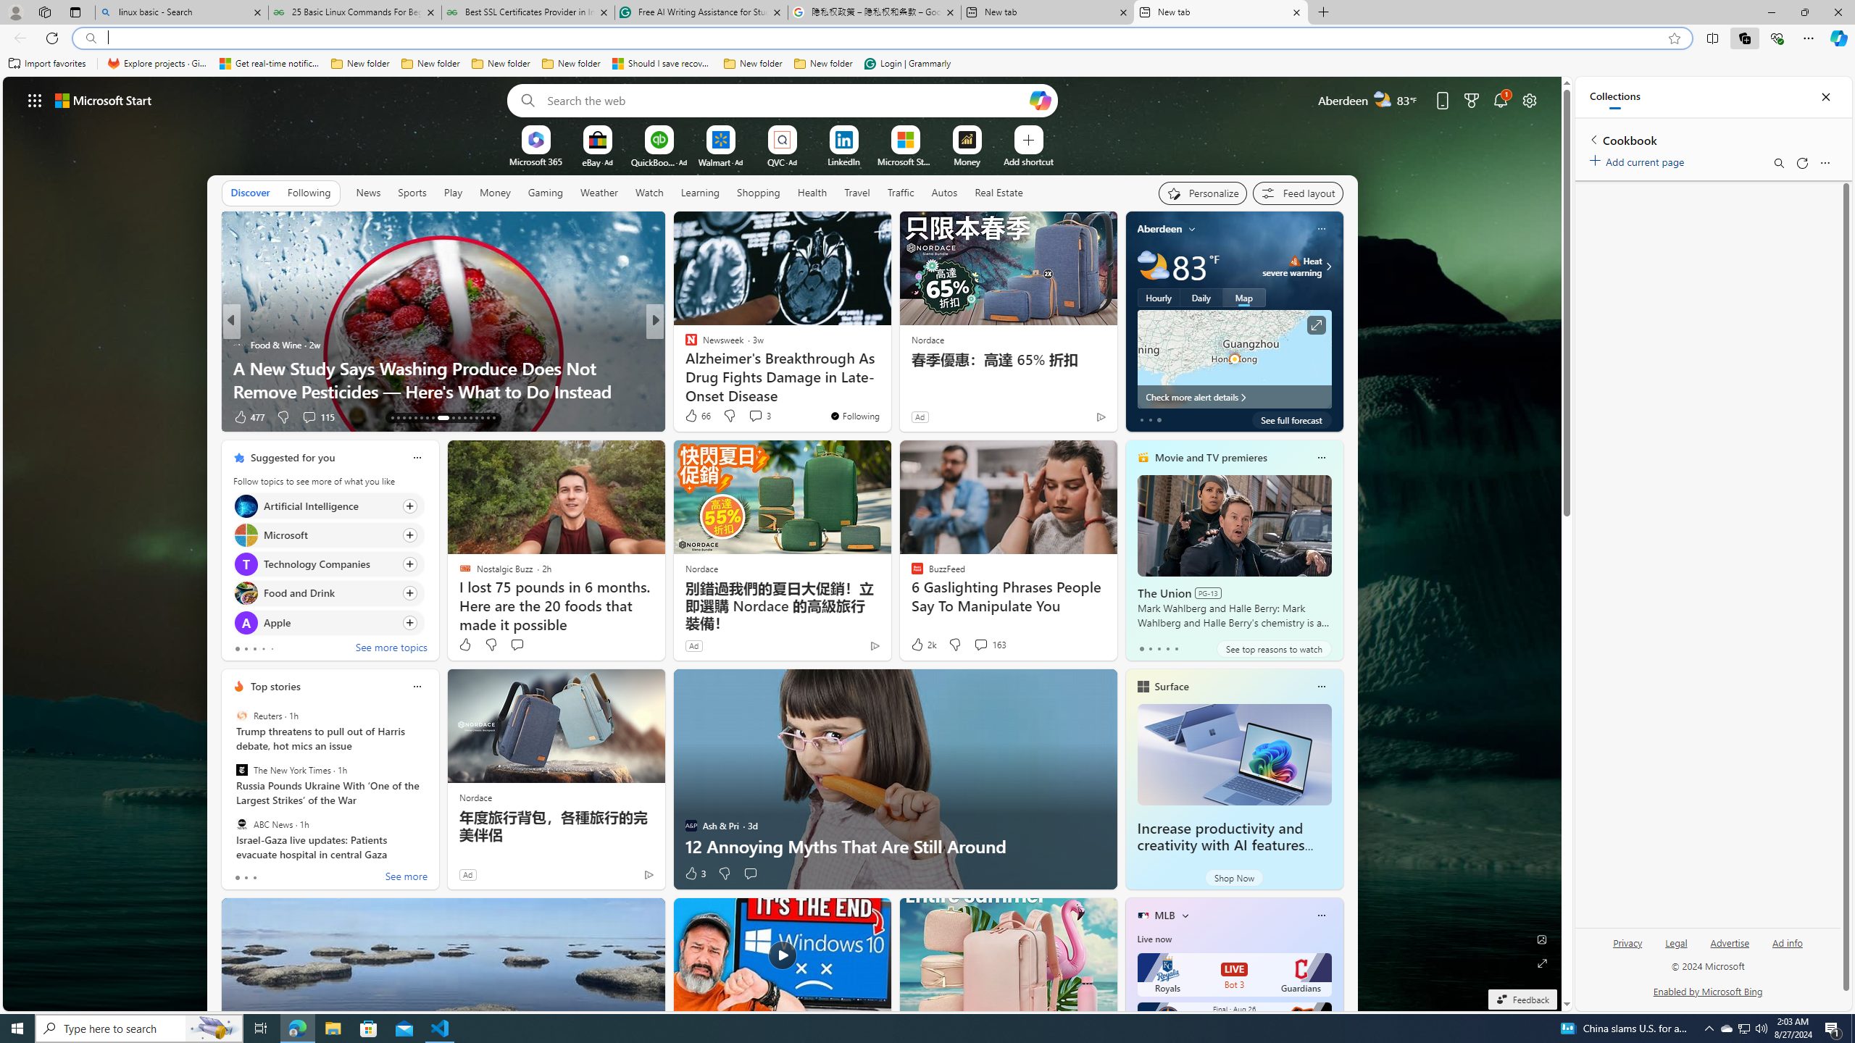 The width and height of the screenshot is (1855, 1043). Describe the element at coordinates (889, 380) in the screenshot. I see `9 replacements for Windows features that Microsoft abandoned` at that location.